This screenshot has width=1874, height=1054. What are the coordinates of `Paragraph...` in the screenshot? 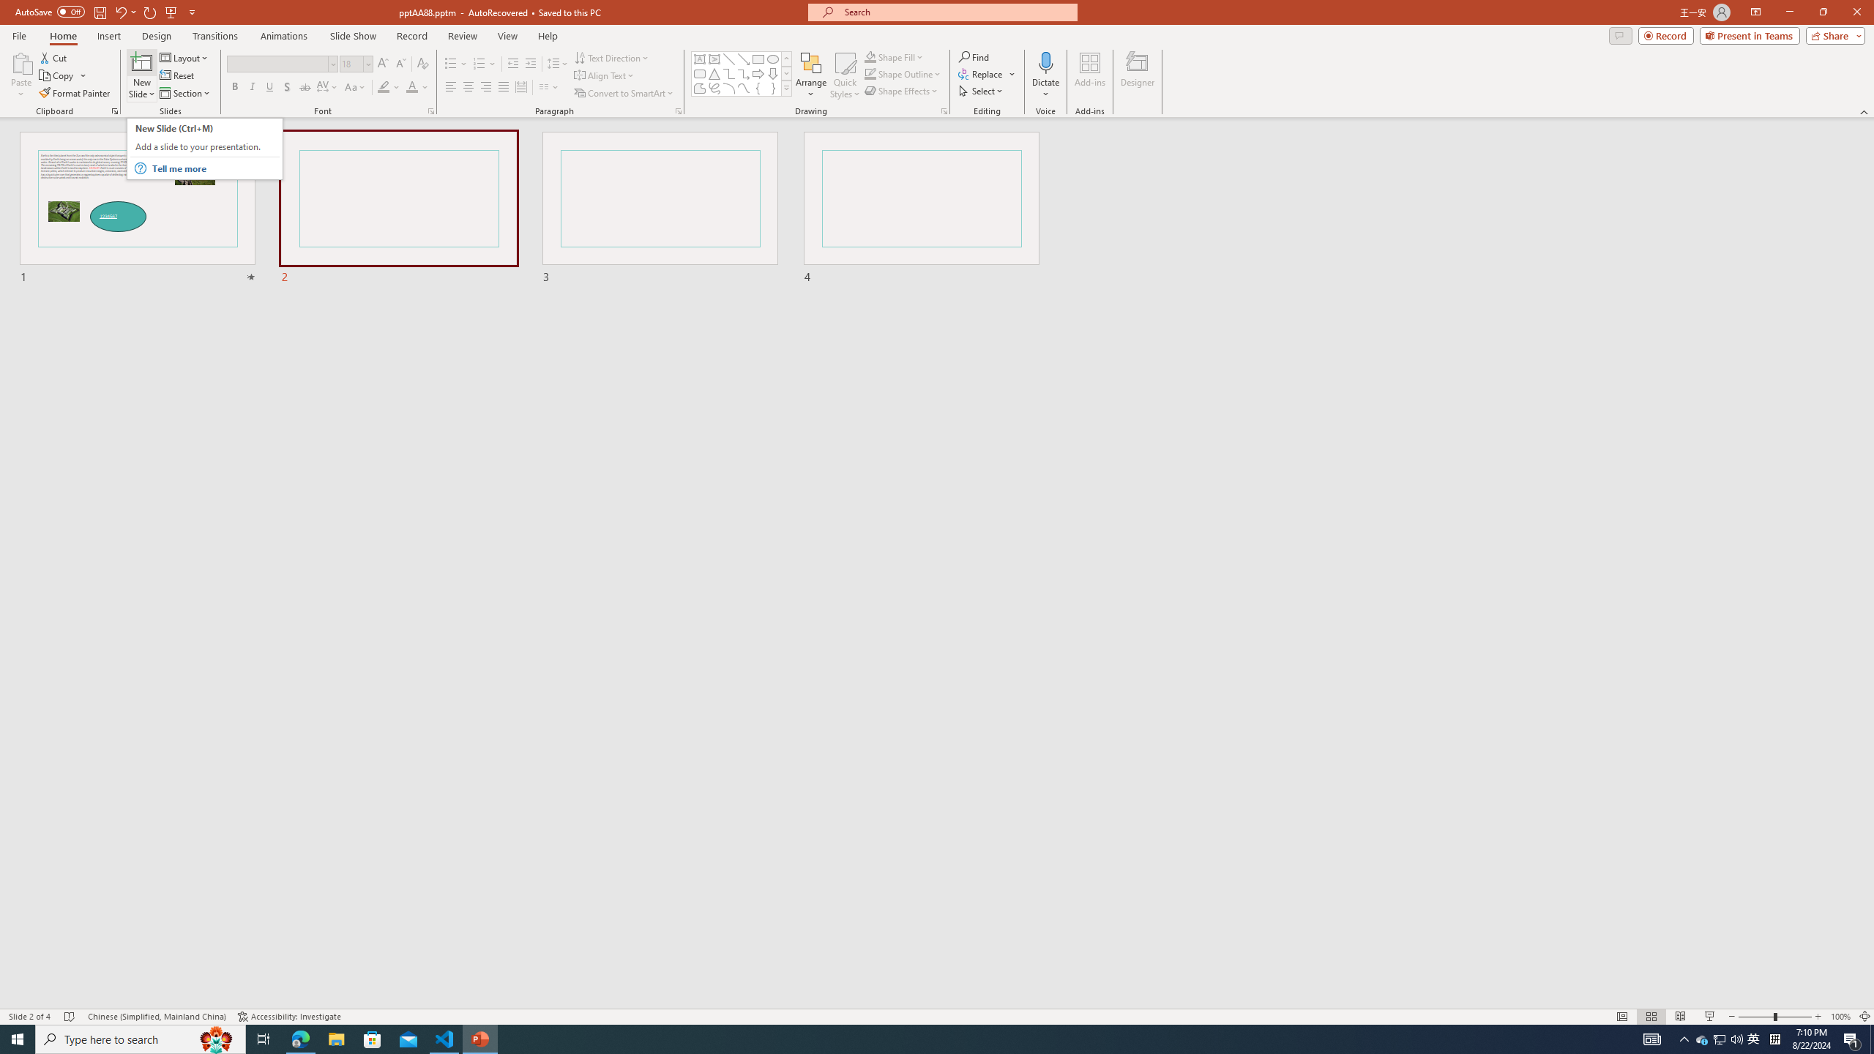 It's located at (678, 111).